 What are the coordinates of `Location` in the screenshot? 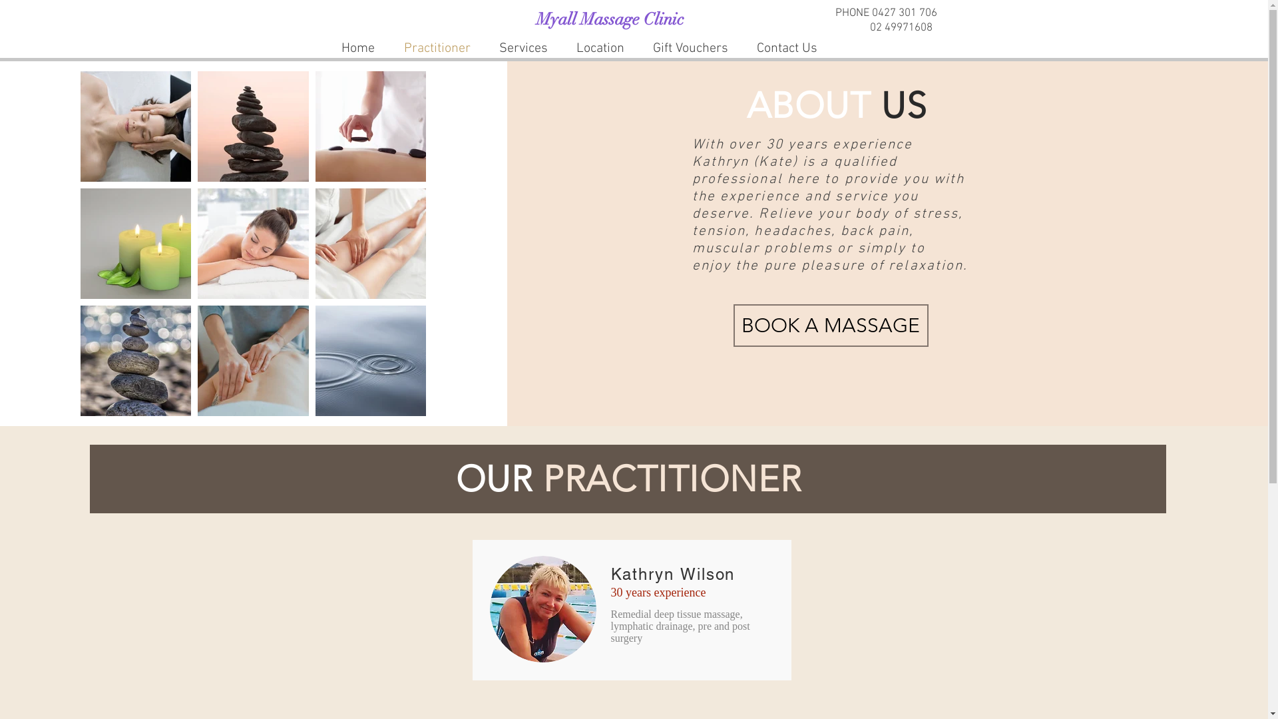 It's located at (600, 49).